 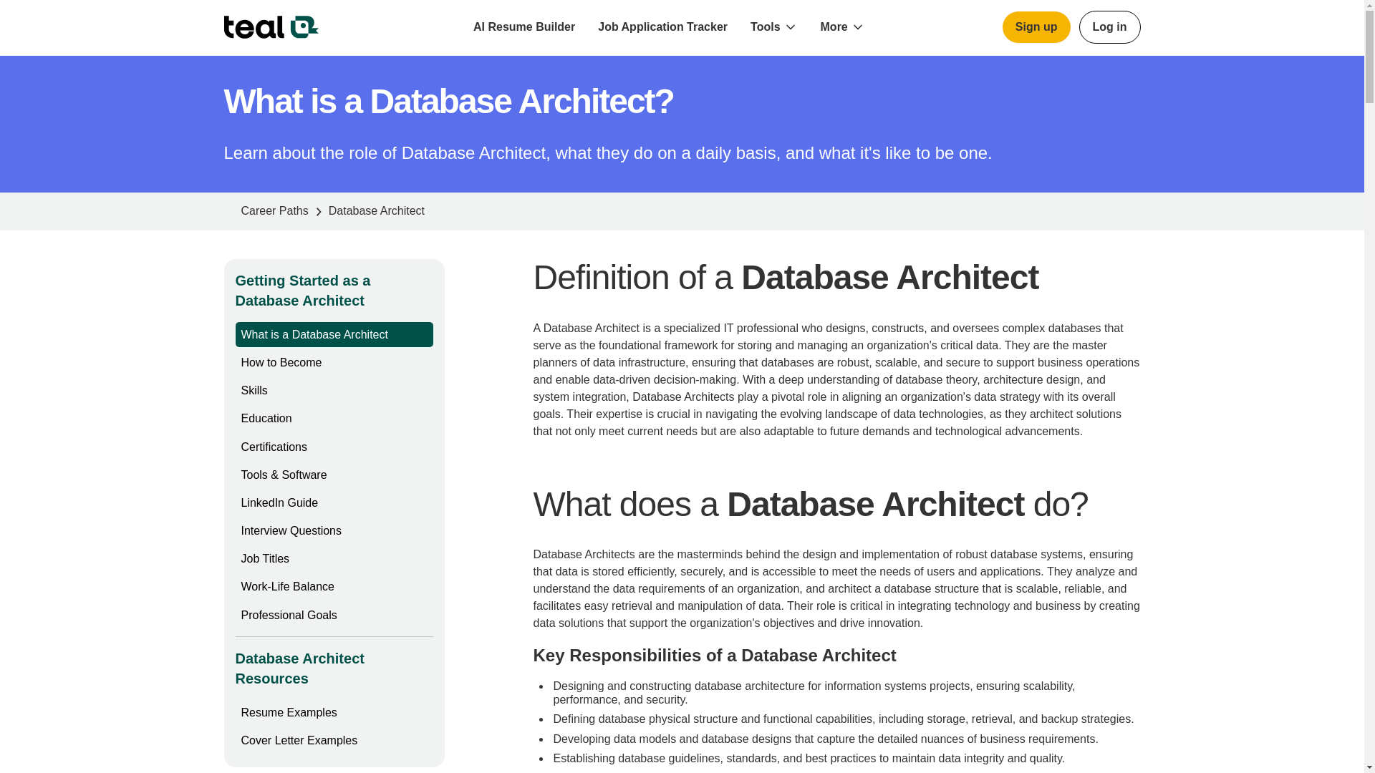 What do you see at coordinates (524, 27) in the screenshot?
I see `AI Resume Builder` at bounding box center [524, 27].